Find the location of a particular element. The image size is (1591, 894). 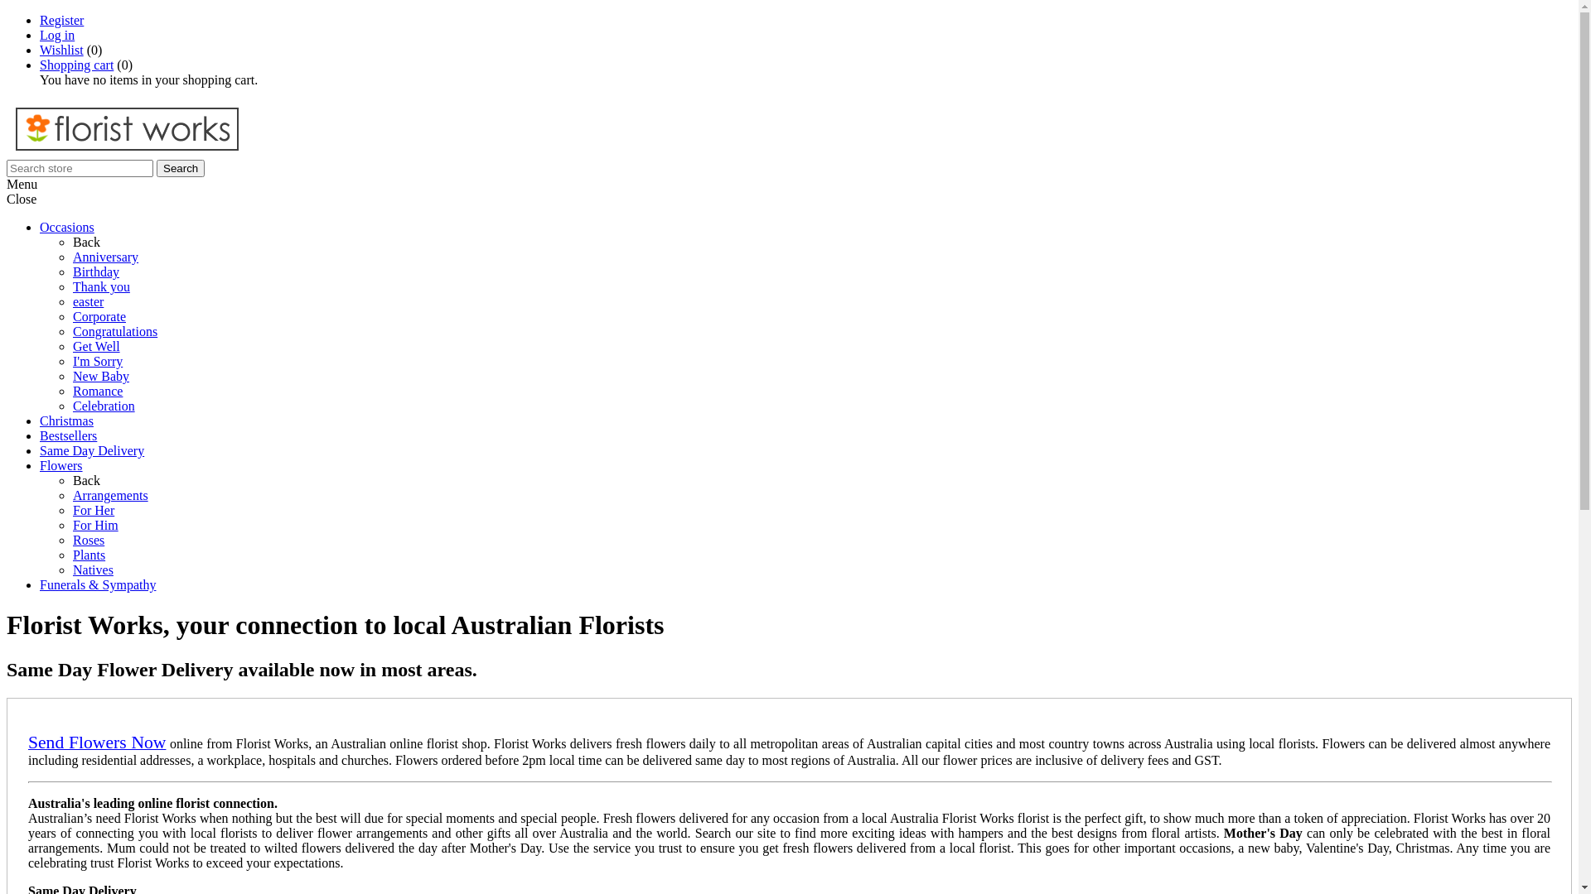

I'm Sorry is located at coordinates (98, 361).